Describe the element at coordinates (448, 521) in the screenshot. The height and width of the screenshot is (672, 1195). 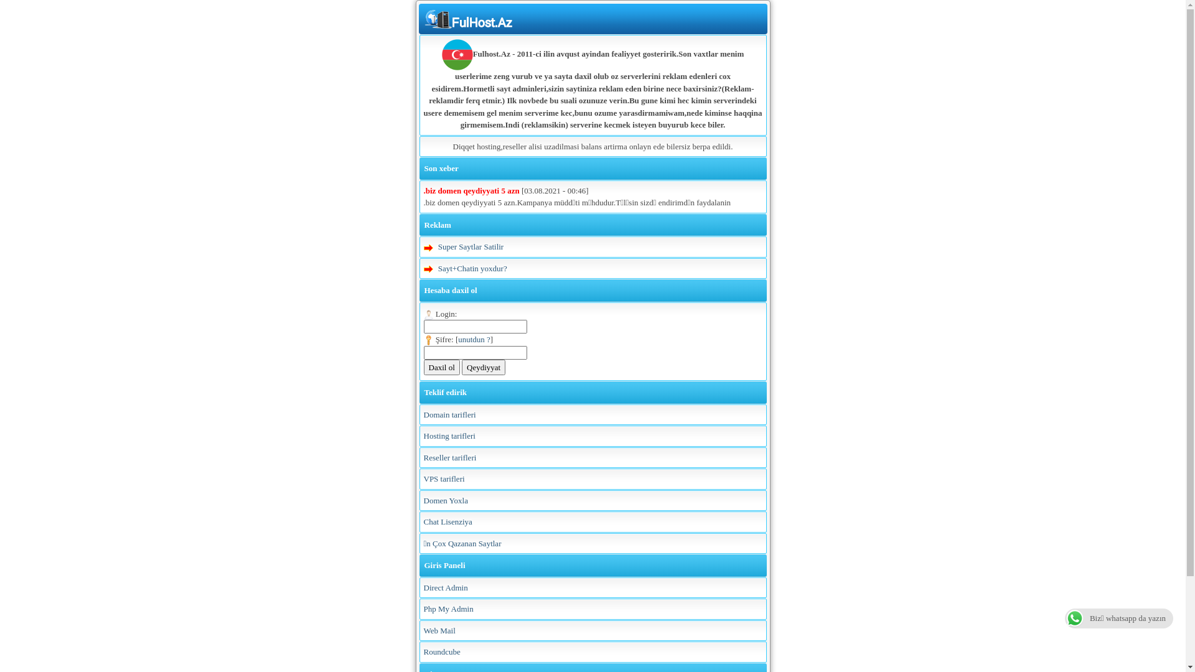
I see `Chat Lisenziya` at that location.